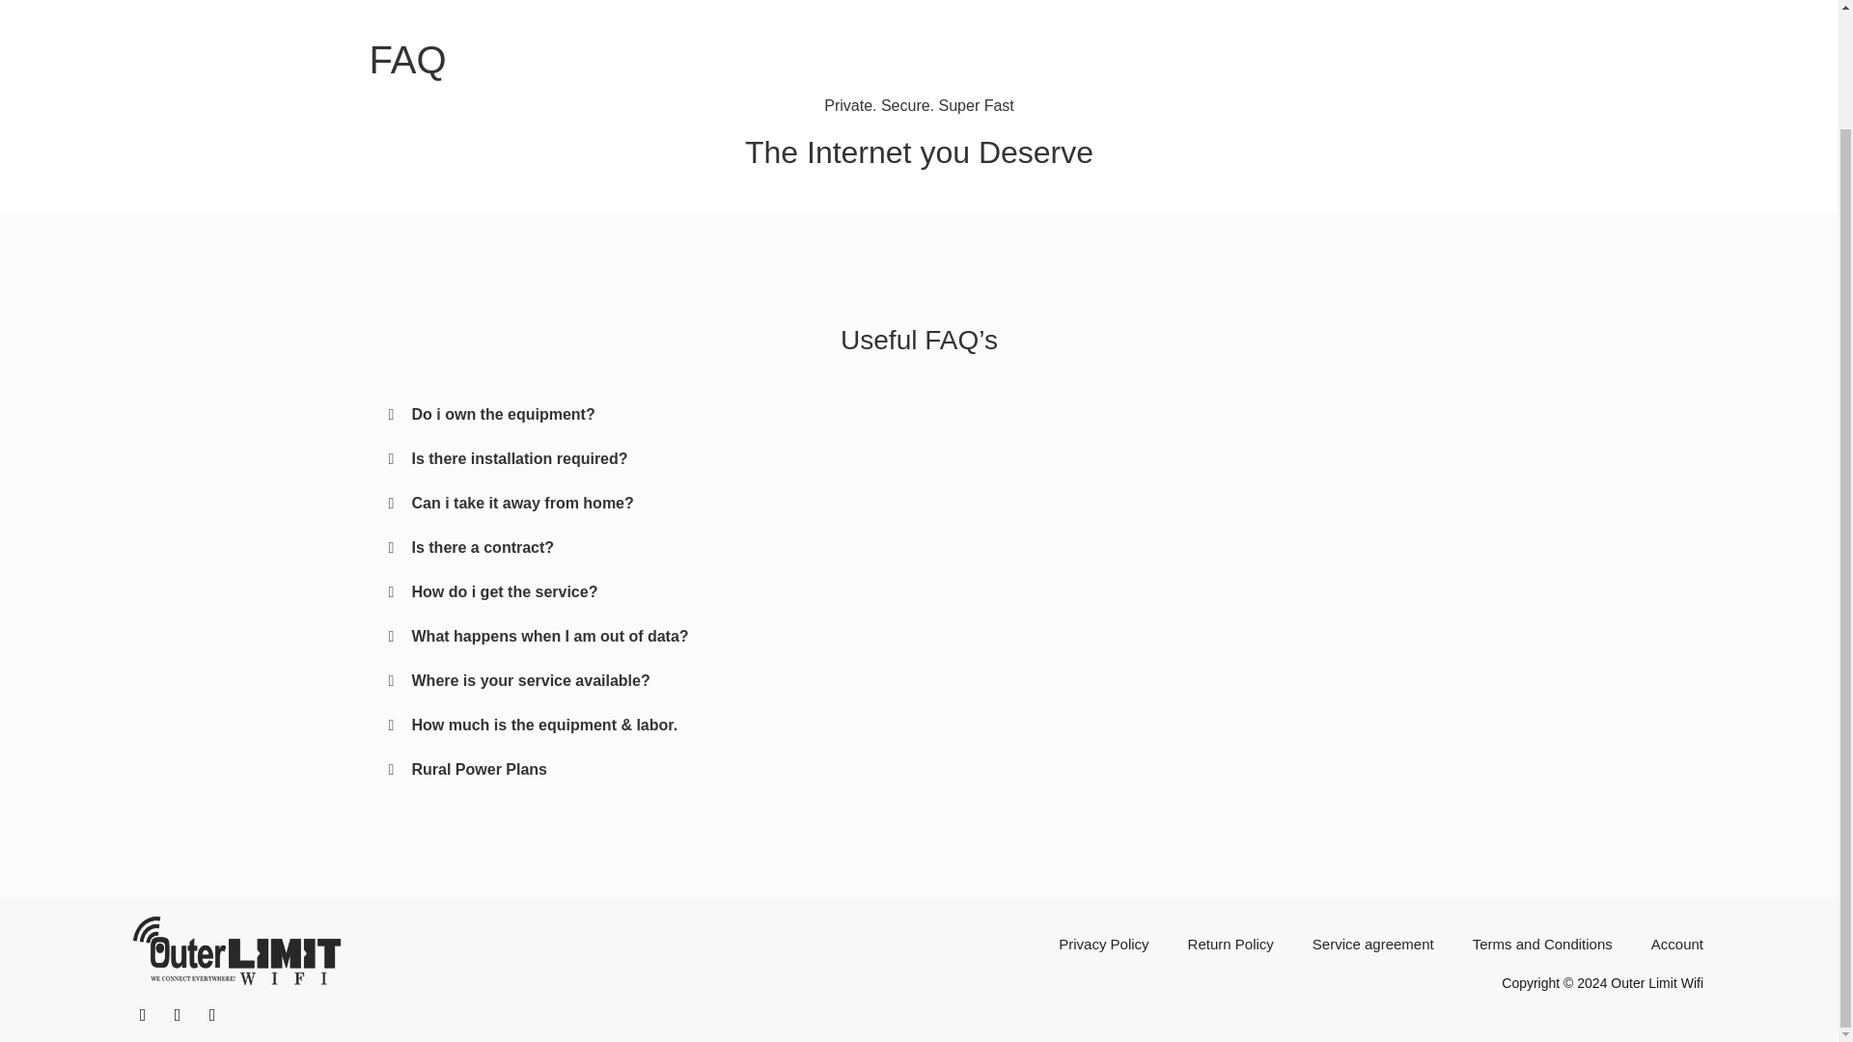  What do you see at coordinates (479, 769) in the screenshot?
I see `Rural Power Plans` at bounding box center [479, 769].